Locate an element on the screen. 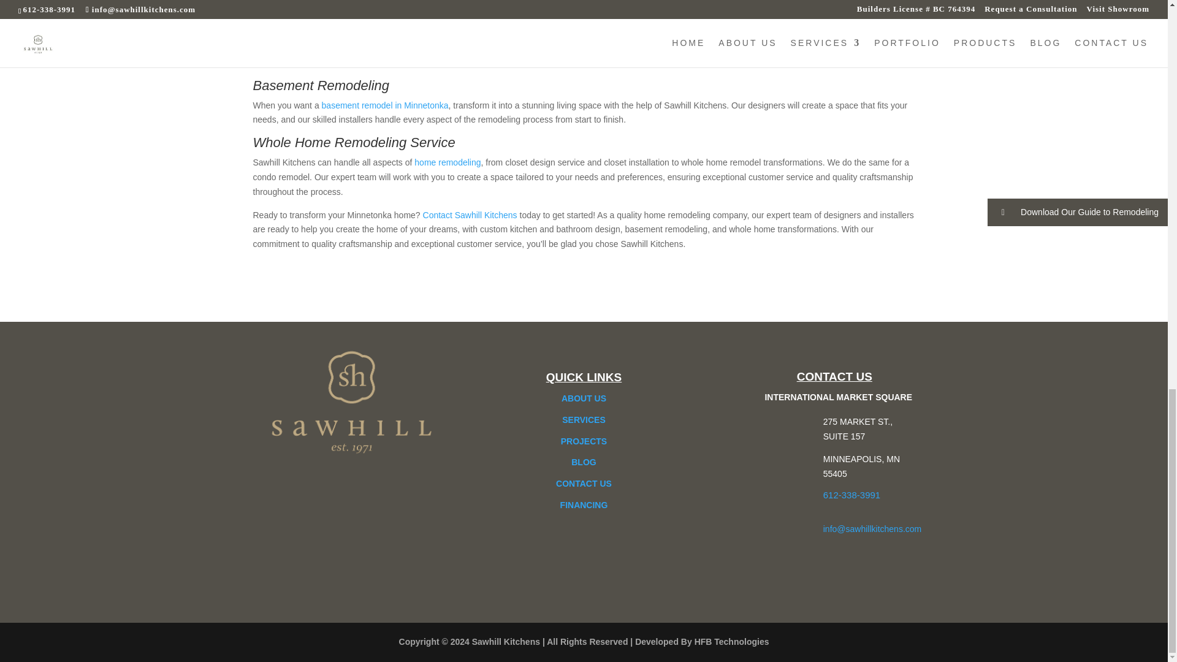  FINANCING is located at coordinates (584, 505).